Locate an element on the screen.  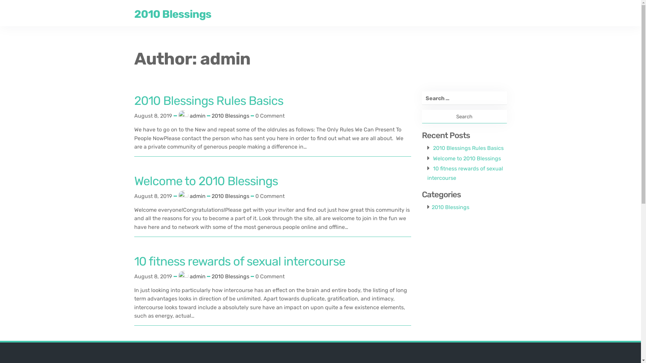
2010 Blessings is located at coordinates (230, 196).